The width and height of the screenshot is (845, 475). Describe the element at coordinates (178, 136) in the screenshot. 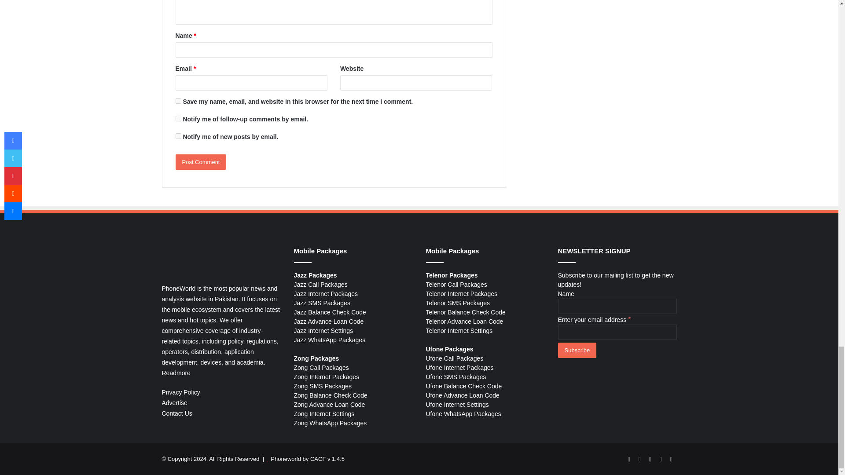

I see `subscribe` at that location.